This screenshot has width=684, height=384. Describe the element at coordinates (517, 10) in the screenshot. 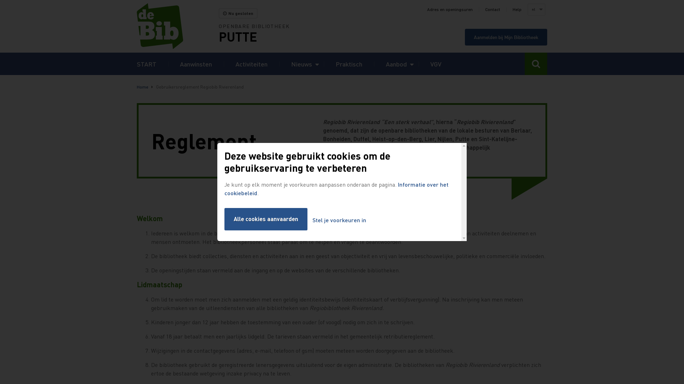

I see `Help` at that location.